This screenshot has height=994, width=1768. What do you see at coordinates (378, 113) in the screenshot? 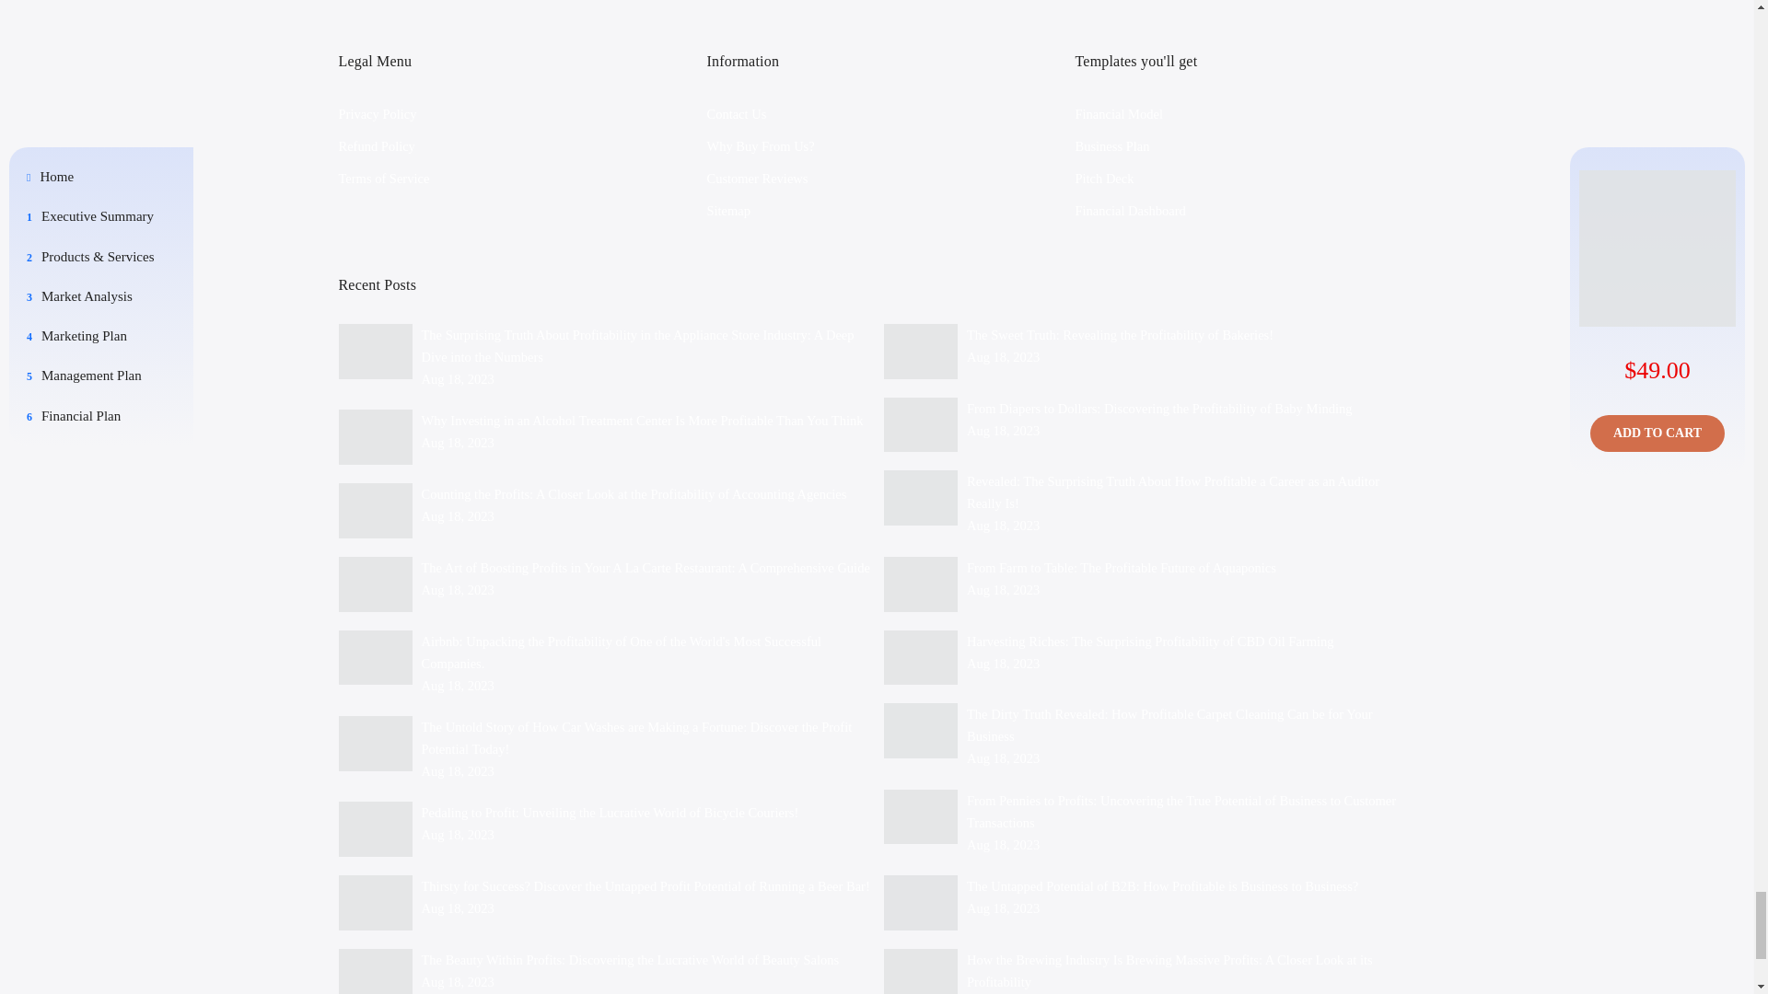
I see `Privacy Policy` at bounding box center [378, 113].